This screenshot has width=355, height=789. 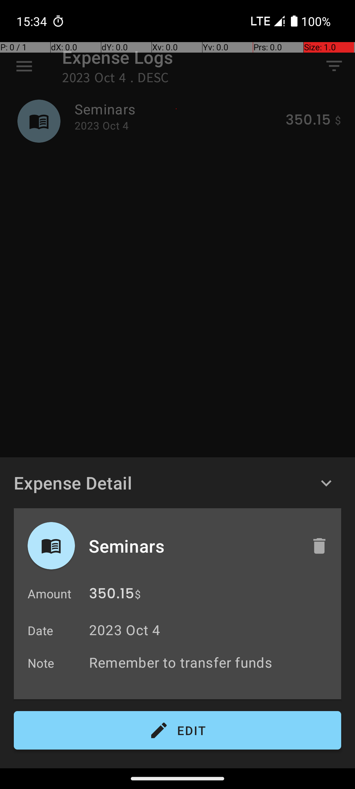 What do you see at coordinates (125, 630) in the screenshot?
I see `2023 Oct 4` at bounding box center [125, 630].